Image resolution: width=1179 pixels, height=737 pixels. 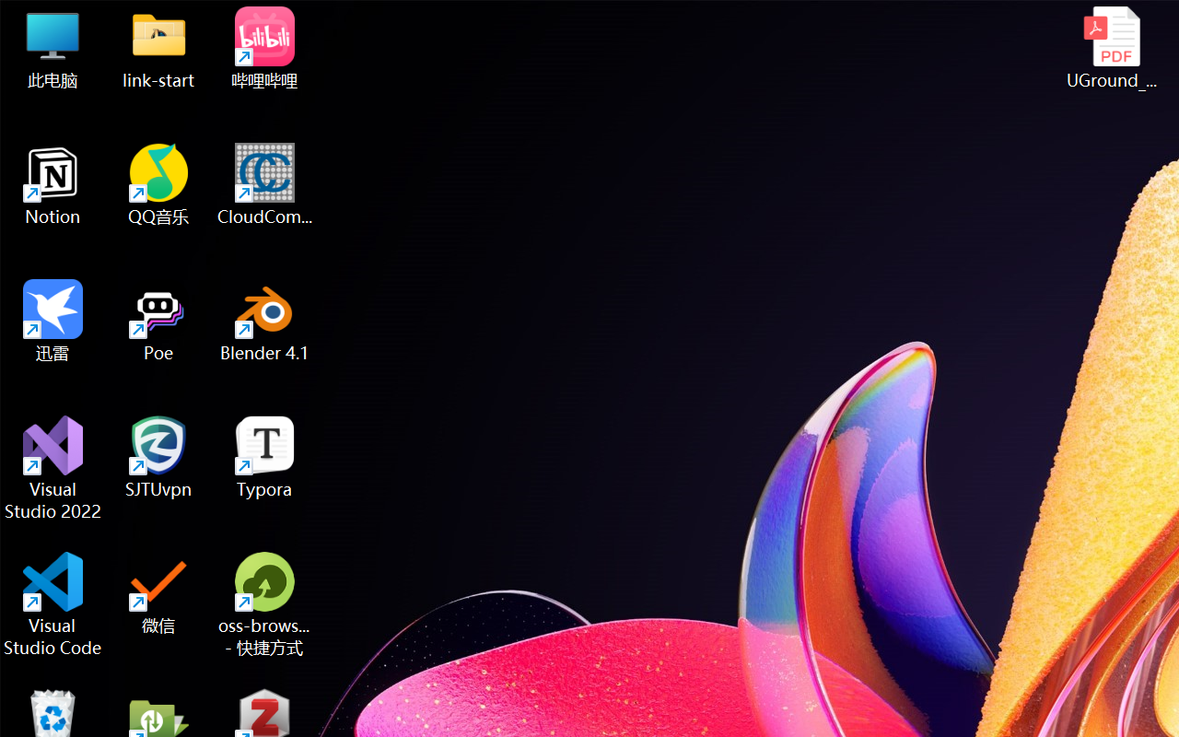 I want to click on UGround_paper.pdf, so click(x=1111, y=48).